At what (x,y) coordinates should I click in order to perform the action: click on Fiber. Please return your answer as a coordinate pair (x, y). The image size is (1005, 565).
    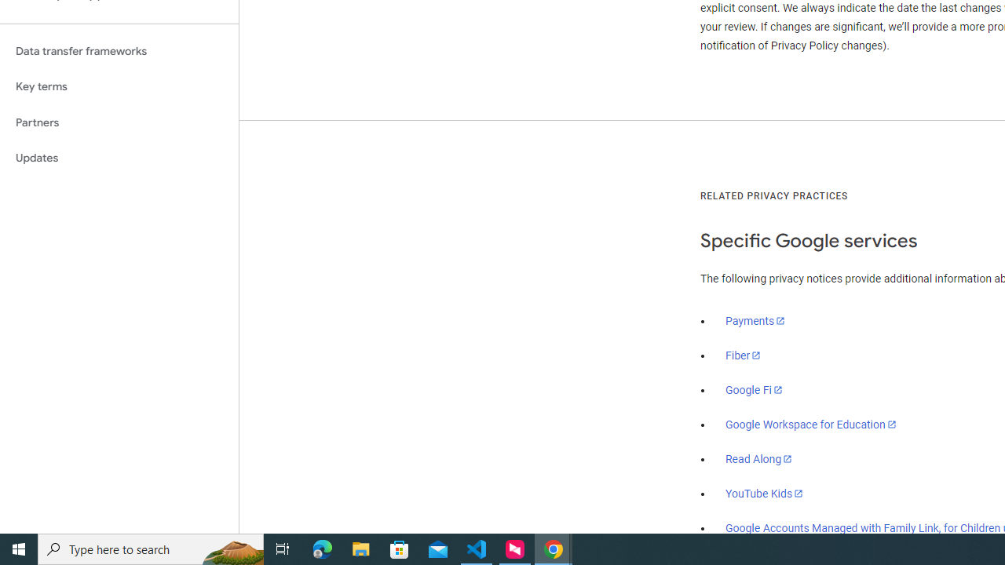
    Looking at the image, I should click on (744, 355).